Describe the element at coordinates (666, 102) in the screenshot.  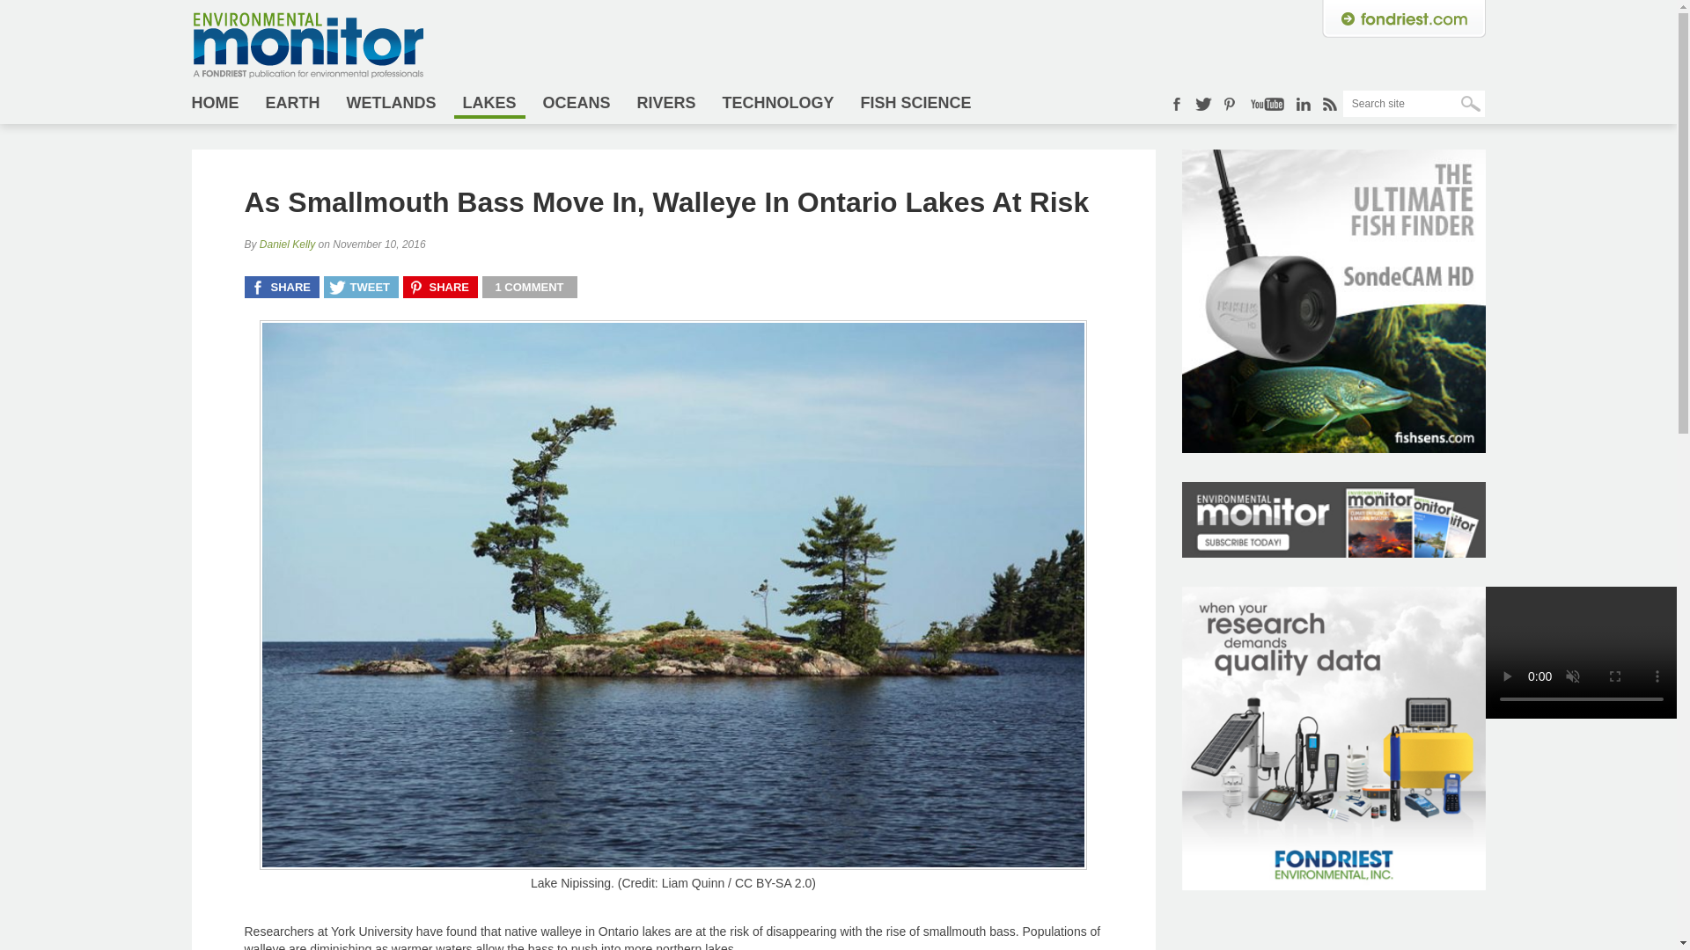
I see `RIVERS` at that location.